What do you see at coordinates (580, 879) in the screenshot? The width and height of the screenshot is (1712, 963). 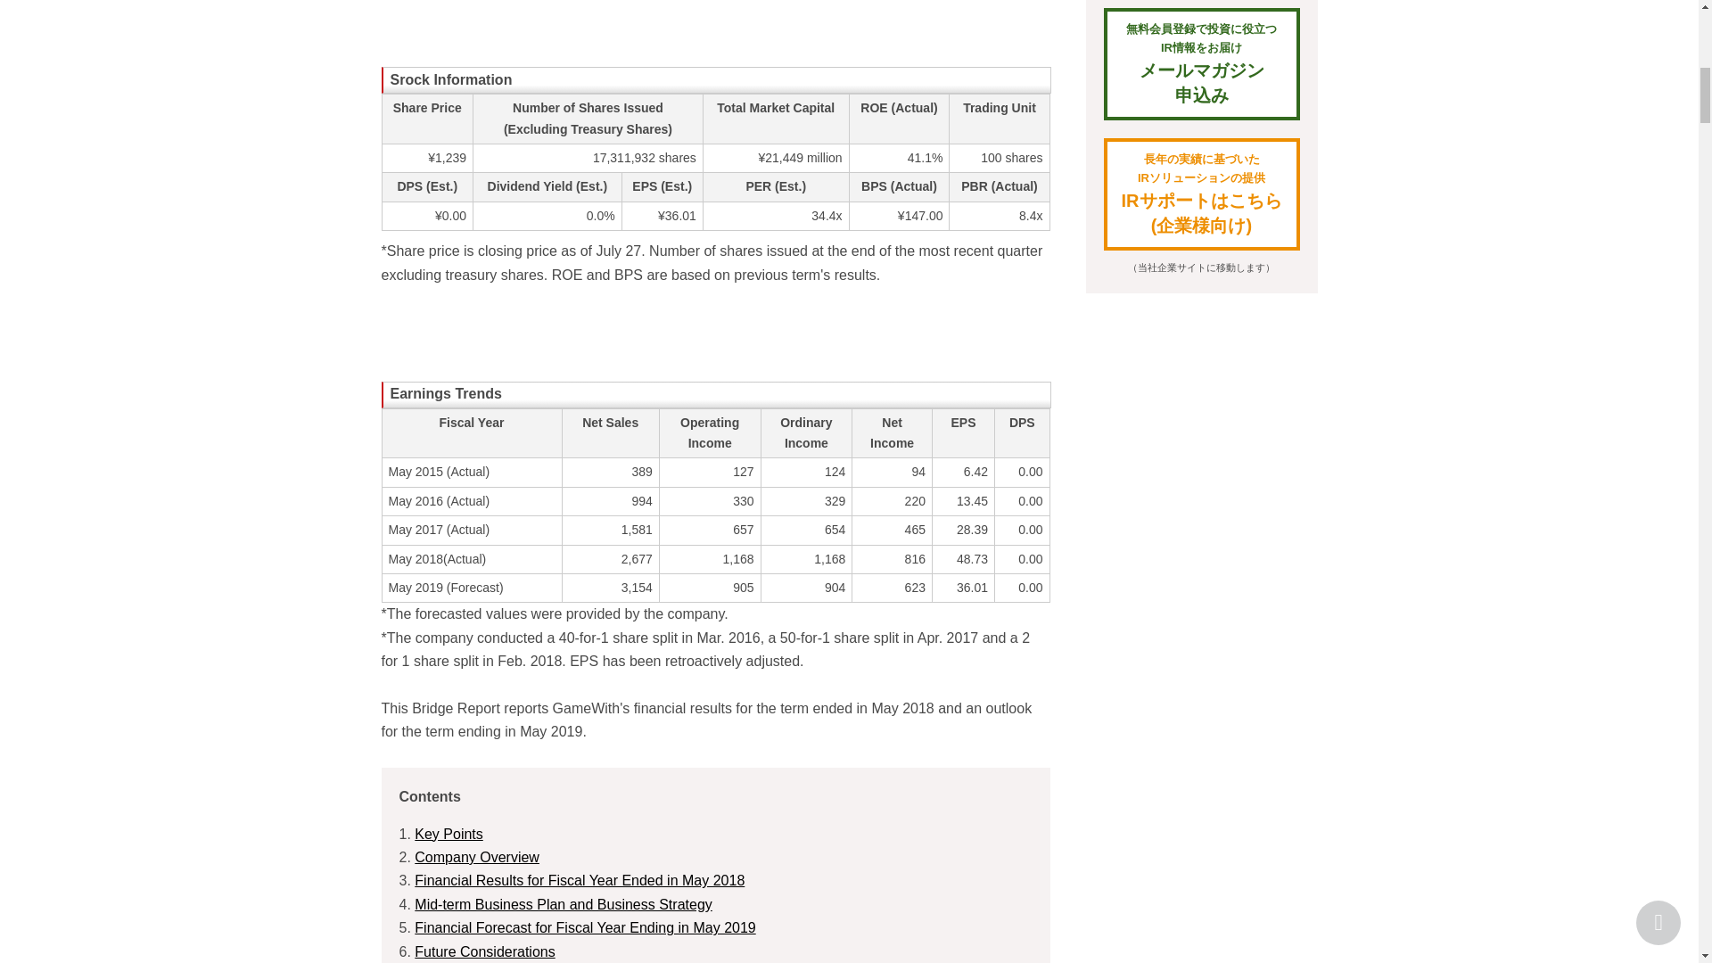 I see `Financial Results for Fiscal Year Ended in May 2018` at bounding box center [580, 879].